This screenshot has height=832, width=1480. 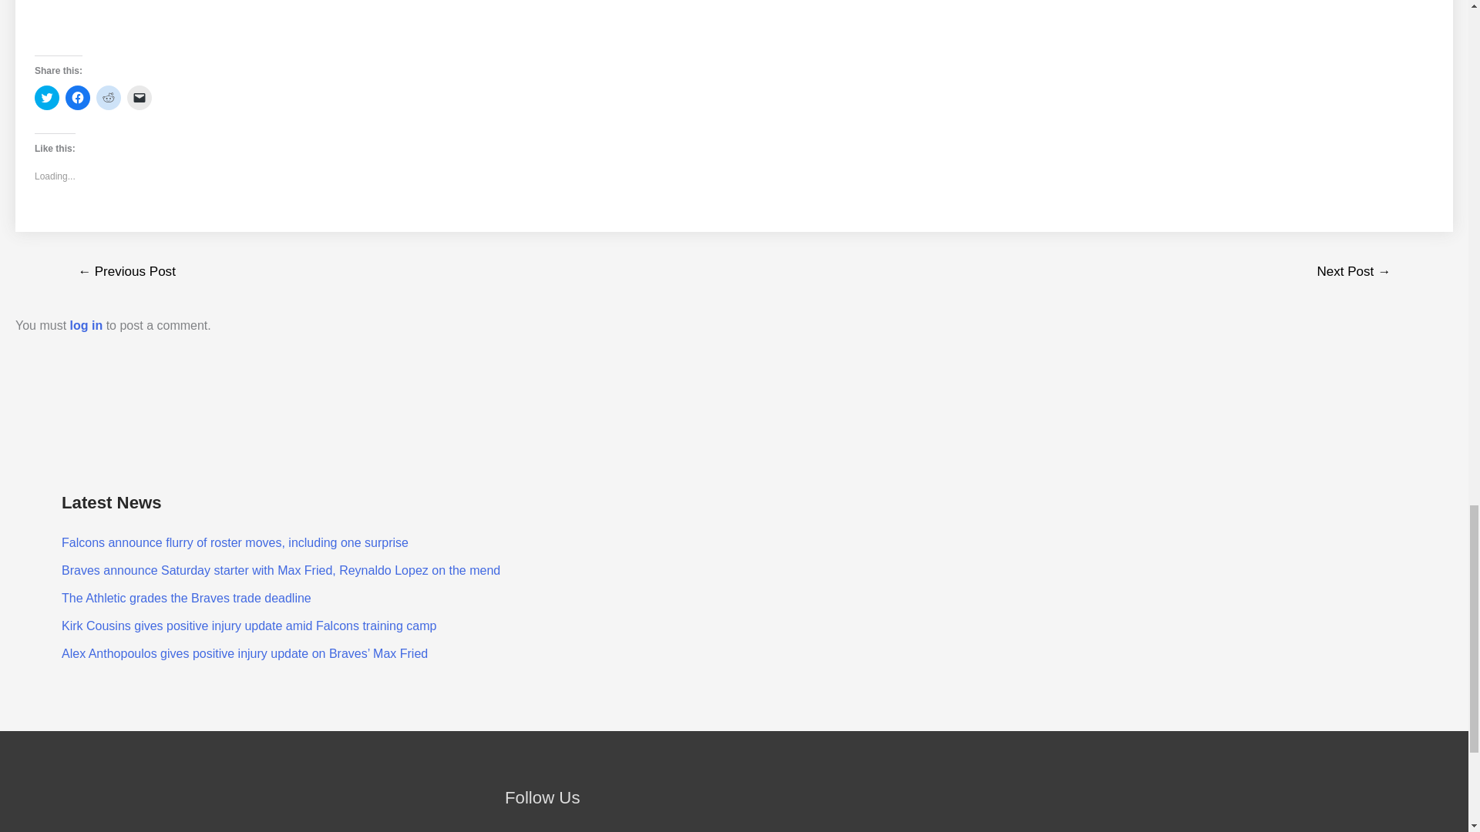 I want to click on Click to email a link to a friend, so click(x=140, y=97).